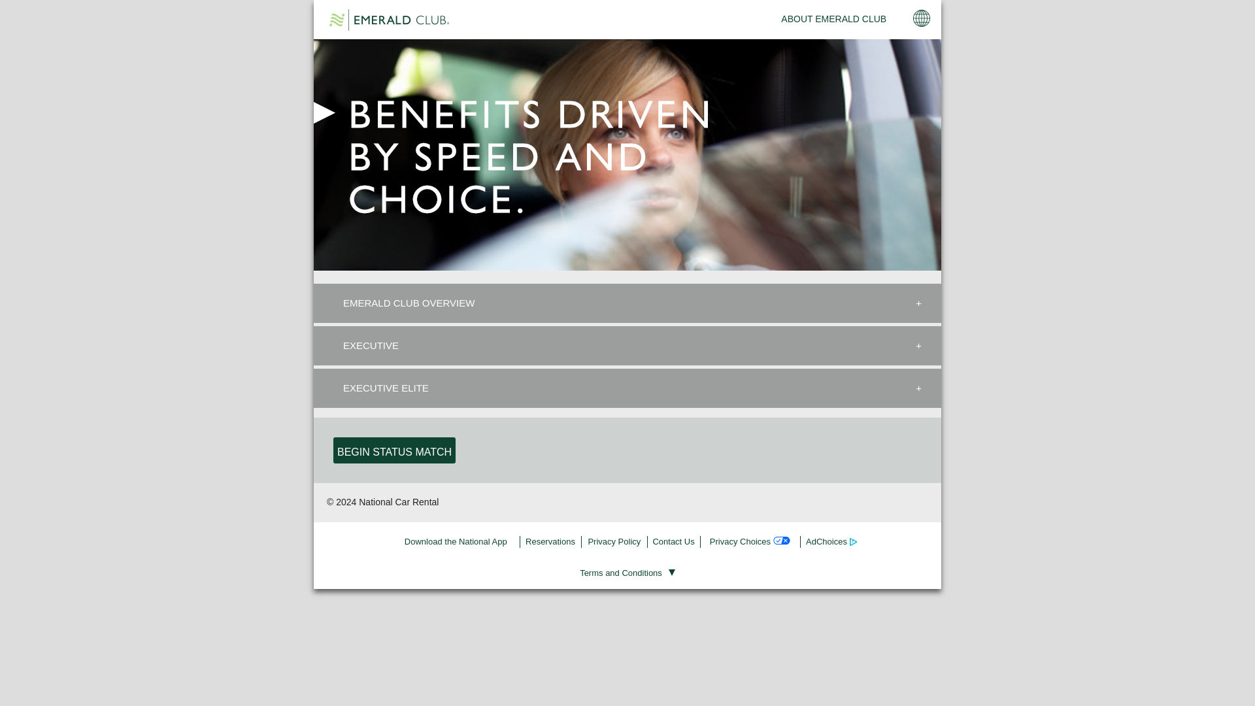  What do you see at coordinates (831, 541) in the screenshot?
I see `AdChoices` at bounding box center [831, 541].